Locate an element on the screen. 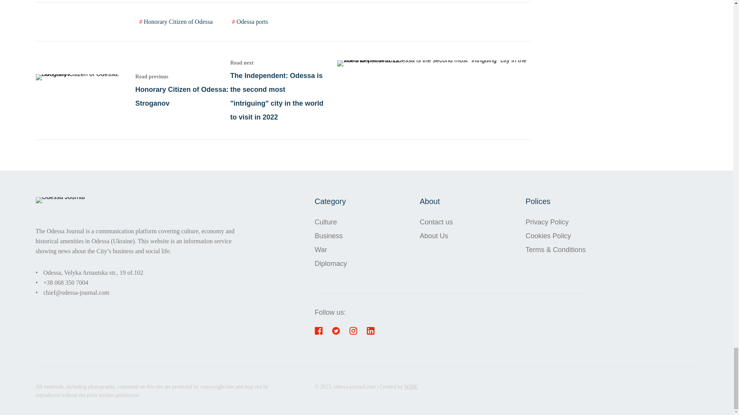 The image size is (739, 415). Culture is located at coordinates (132, 90).